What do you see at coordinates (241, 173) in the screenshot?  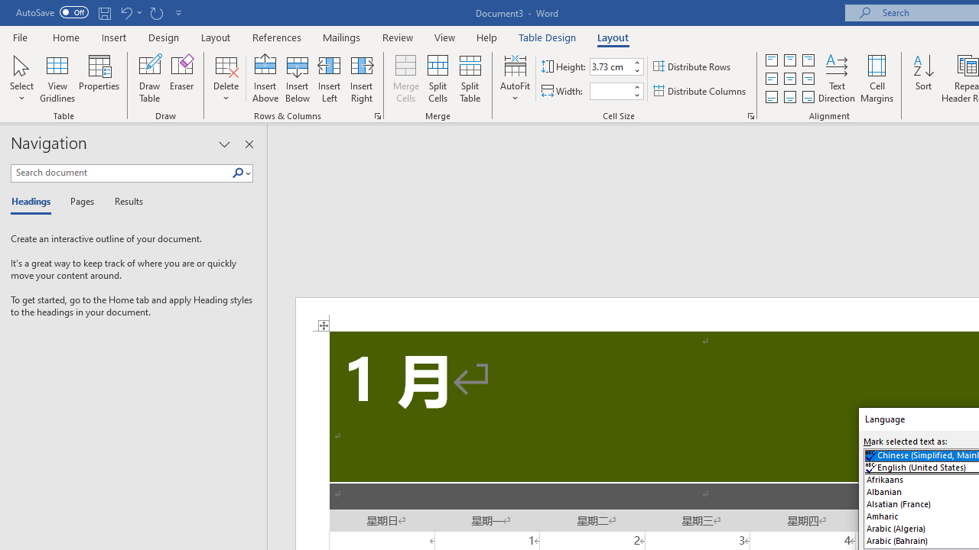 I see `Search` at bounding box center [241, 173].